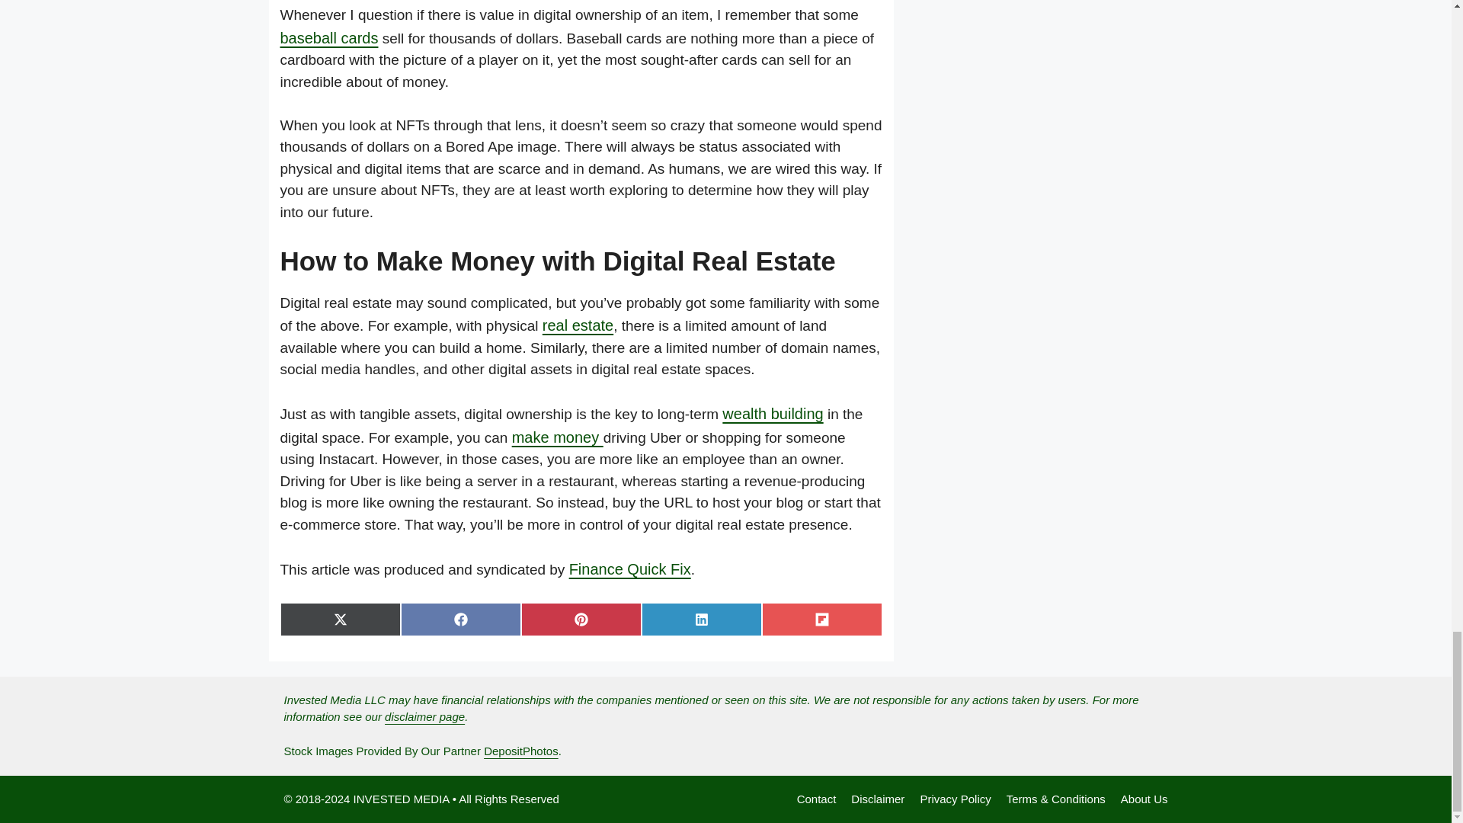 This screenshot has width=1463, height=823. What do you see at coordinates (460, 619) in the screenshot?
I see `Share on Facebook` at bounding box center [460, 619].